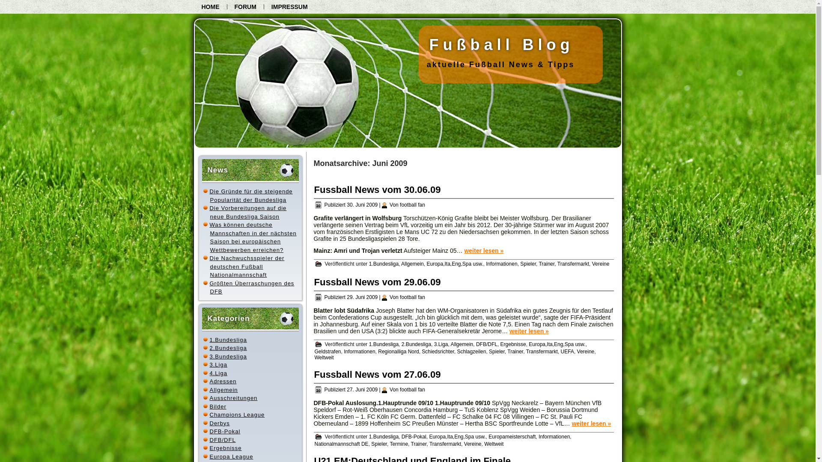 This screenshot has width=822, height=462. Describe the element at coordinates (211, 7) in the screenshot. I see `HOME` at that location.